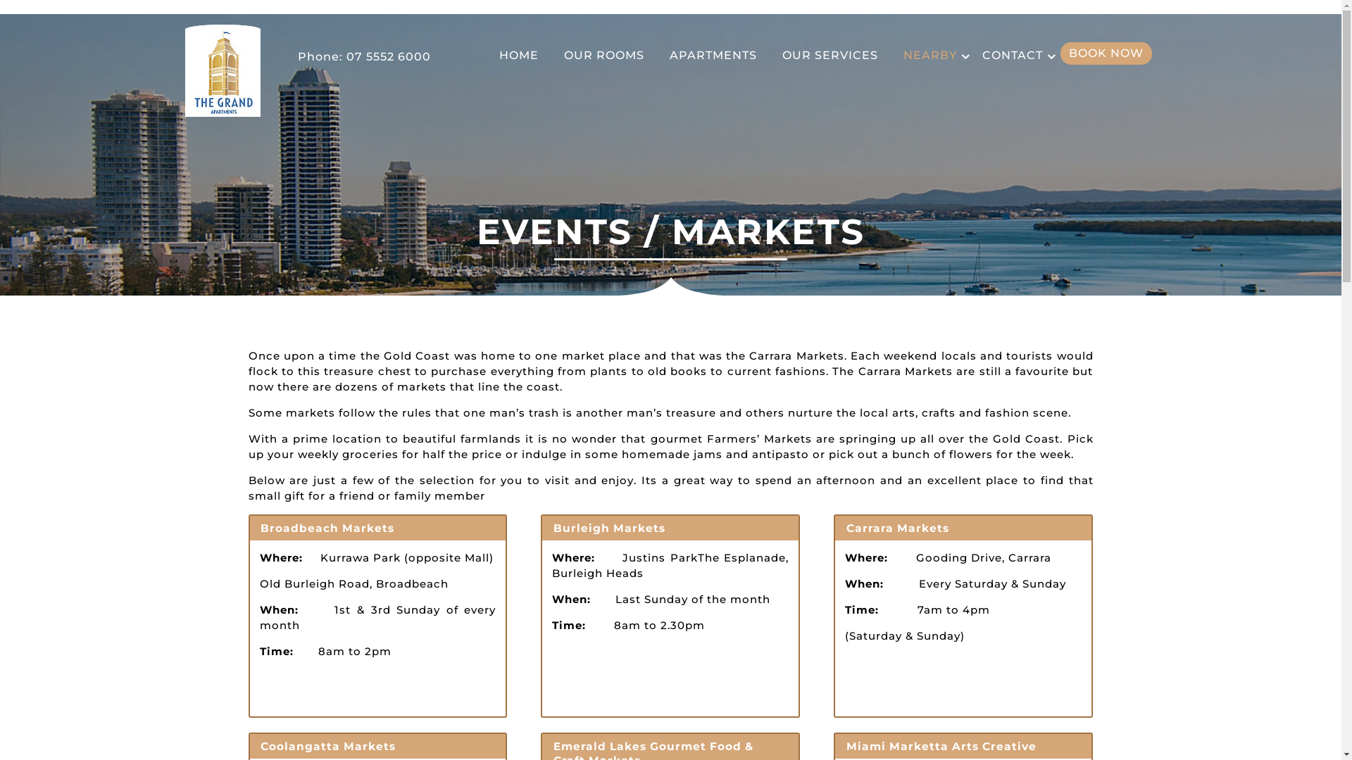 The image size is (1352, 760). What do you see at coordinates (1012, 56) in the screenshot?
I see `CONTACT` at bounding box center [1012, 56].